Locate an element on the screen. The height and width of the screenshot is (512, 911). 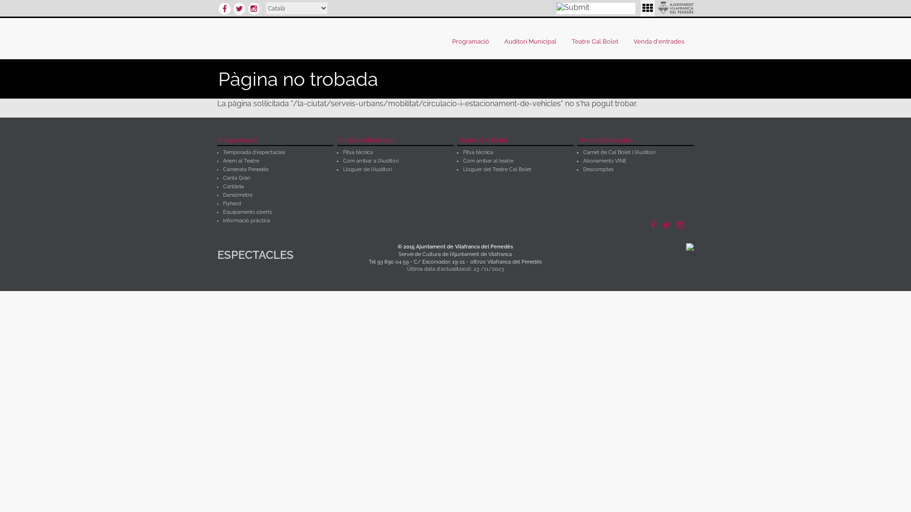
ESPECTACLES is located at coordinates (270, 257).